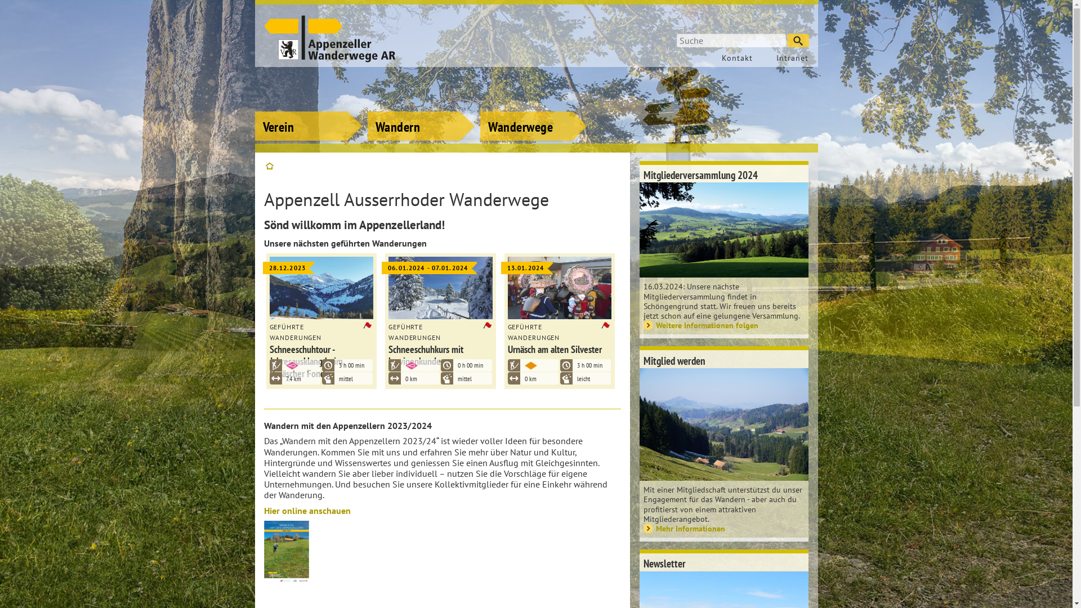  I want to click on Newsletter, so click(724, 562).